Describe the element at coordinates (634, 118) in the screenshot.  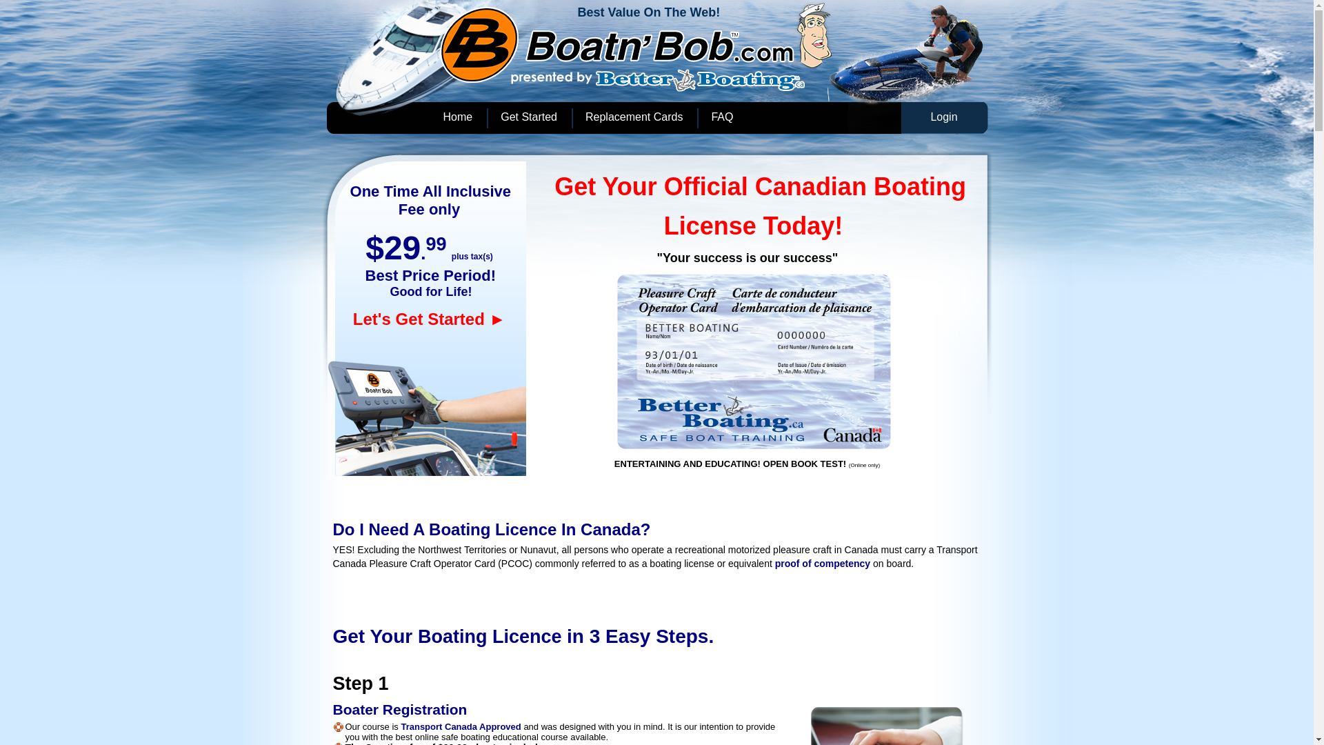
I see `Replacement Cards` at that location.